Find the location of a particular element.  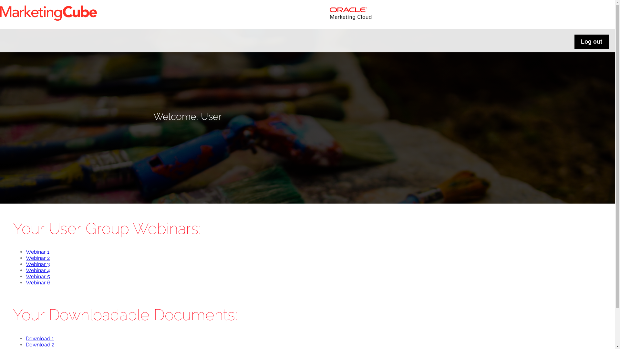

Download 1 is located at coordinates (40, 339).